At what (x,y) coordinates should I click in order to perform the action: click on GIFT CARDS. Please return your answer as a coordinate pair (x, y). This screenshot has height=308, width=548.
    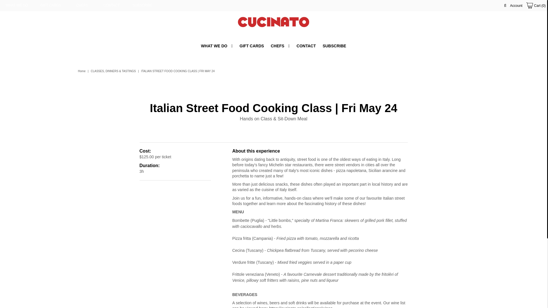
    Looking at the image, I should click on (252, 46).